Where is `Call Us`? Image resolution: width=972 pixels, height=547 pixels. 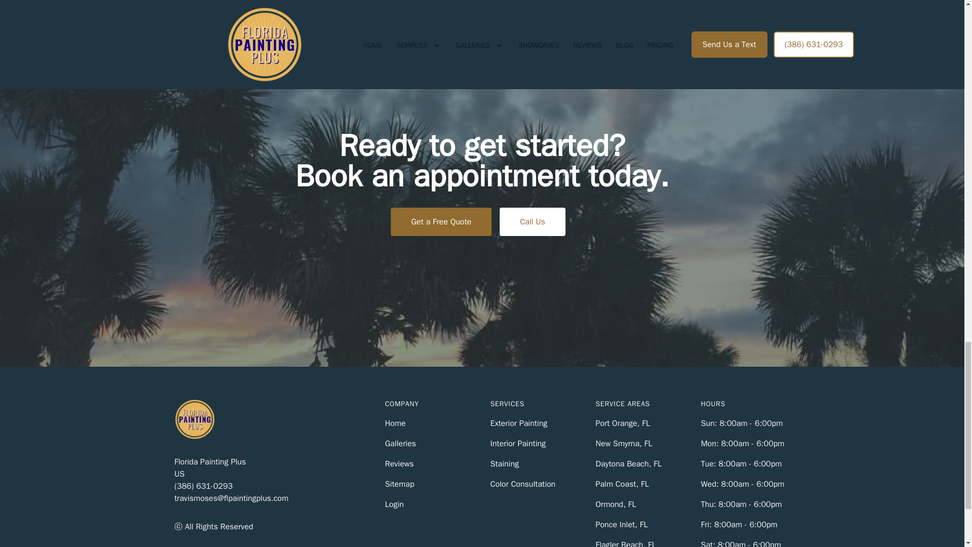
Call Us is located at coordinates (533, 222).